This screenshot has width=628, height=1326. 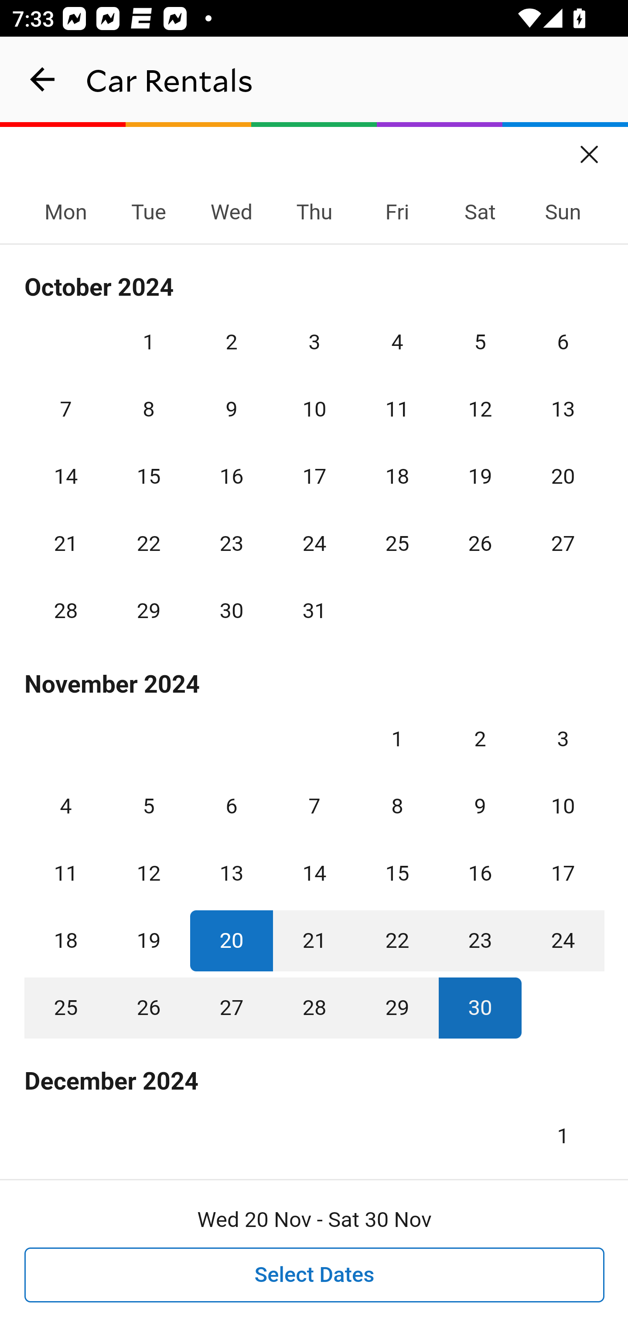 I want to click on 15 November 2024, so click(x=397, y=874).